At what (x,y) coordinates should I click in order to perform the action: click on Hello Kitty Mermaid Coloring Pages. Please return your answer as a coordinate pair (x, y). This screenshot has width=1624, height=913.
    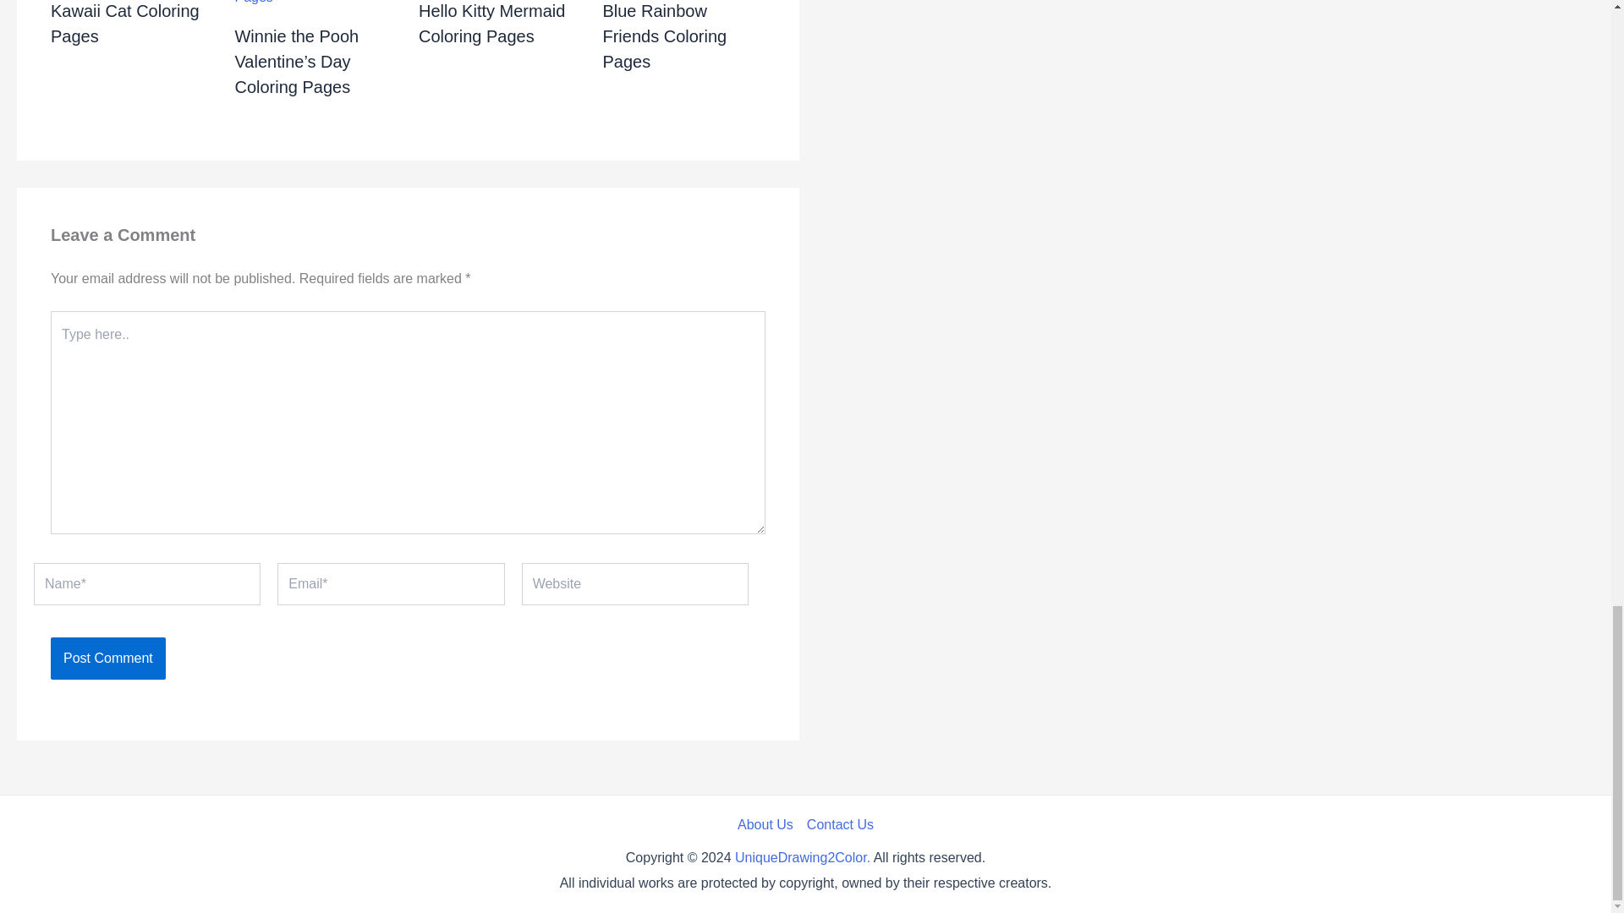
    Looking at the image, I should click on (492, 24).